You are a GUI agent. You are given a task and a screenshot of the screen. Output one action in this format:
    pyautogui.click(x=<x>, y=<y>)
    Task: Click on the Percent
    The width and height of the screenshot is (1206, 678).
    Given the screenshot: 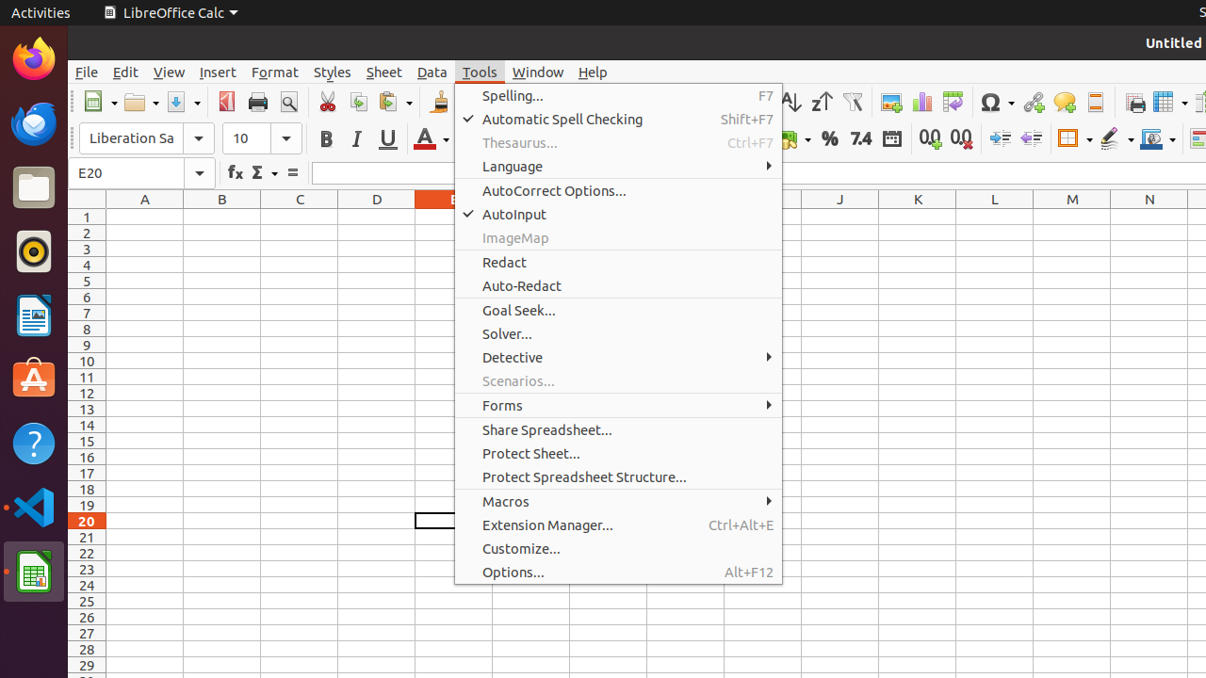 What is the action you would take?
    pyautogui.click(x=829, y=139)
    